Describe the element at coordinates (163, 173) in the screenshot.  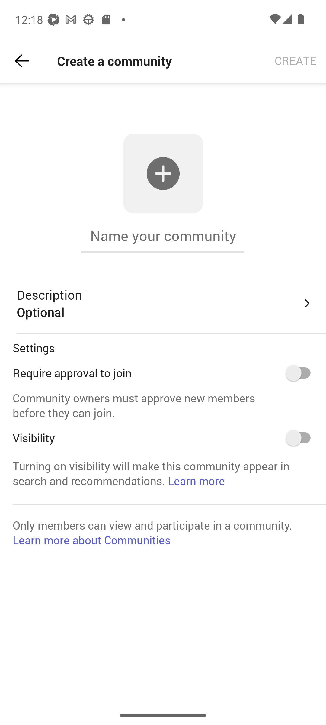
I see `Add community image` at that location.